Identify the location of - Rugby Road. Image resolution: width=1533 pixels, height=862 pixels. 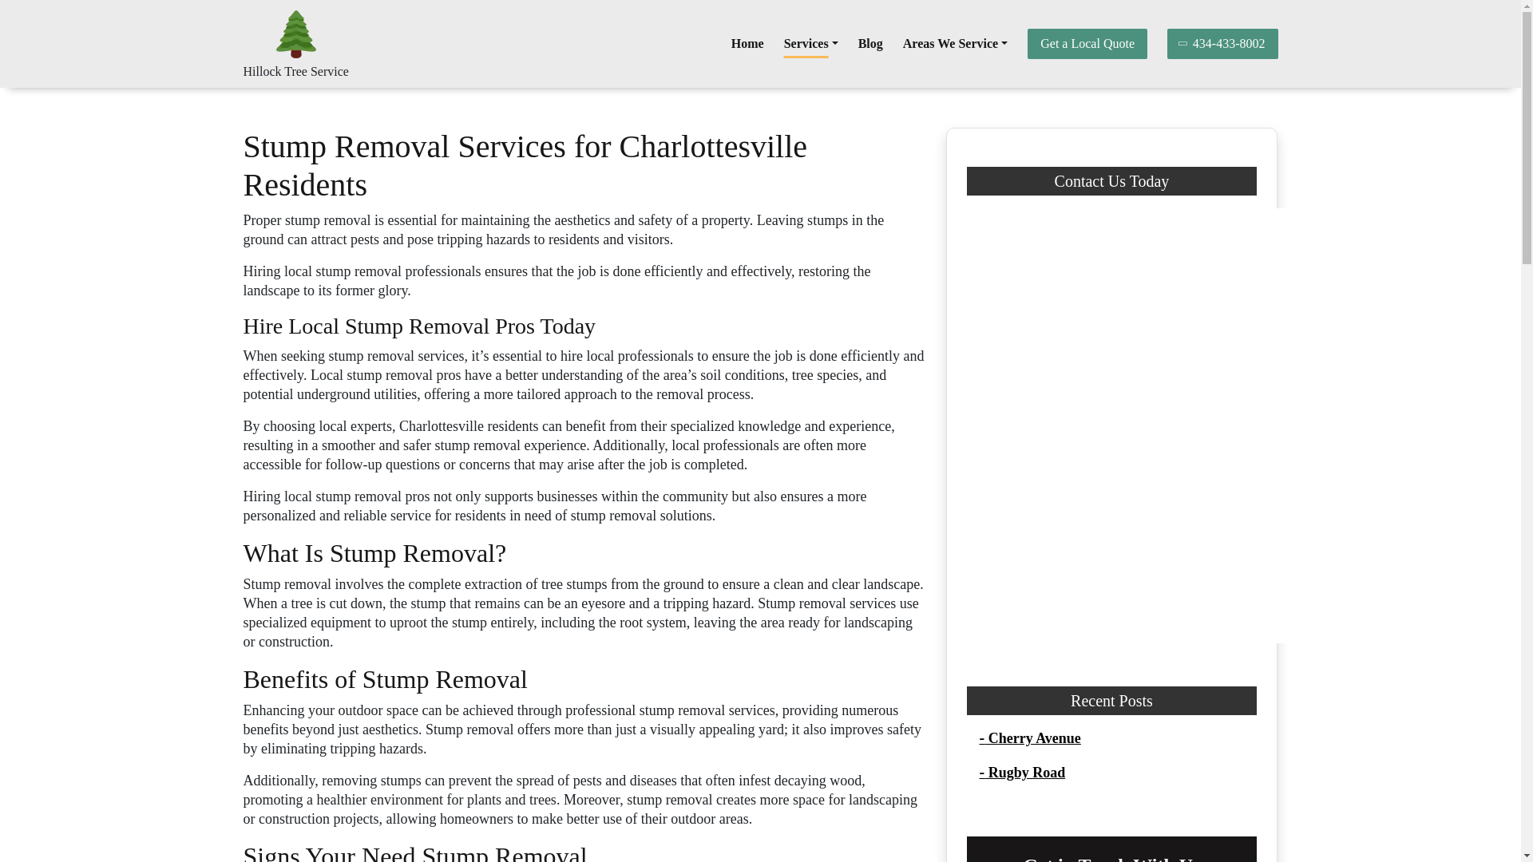
(1022, 773).